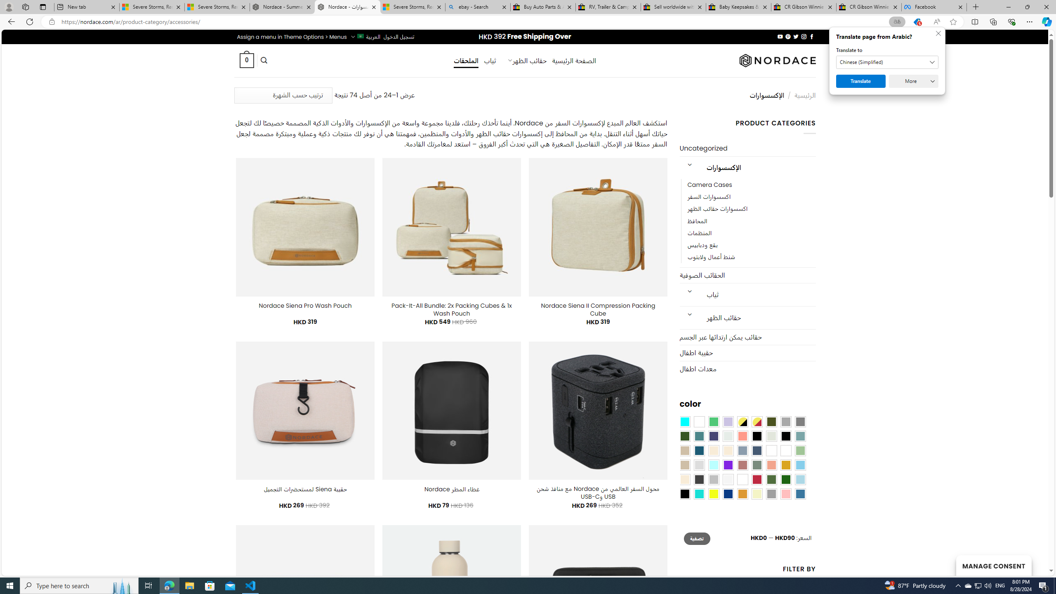  What do you see at coordinates (785, 450) in the screenshot?
I see `Khaki` at bounding box center [785, 450].